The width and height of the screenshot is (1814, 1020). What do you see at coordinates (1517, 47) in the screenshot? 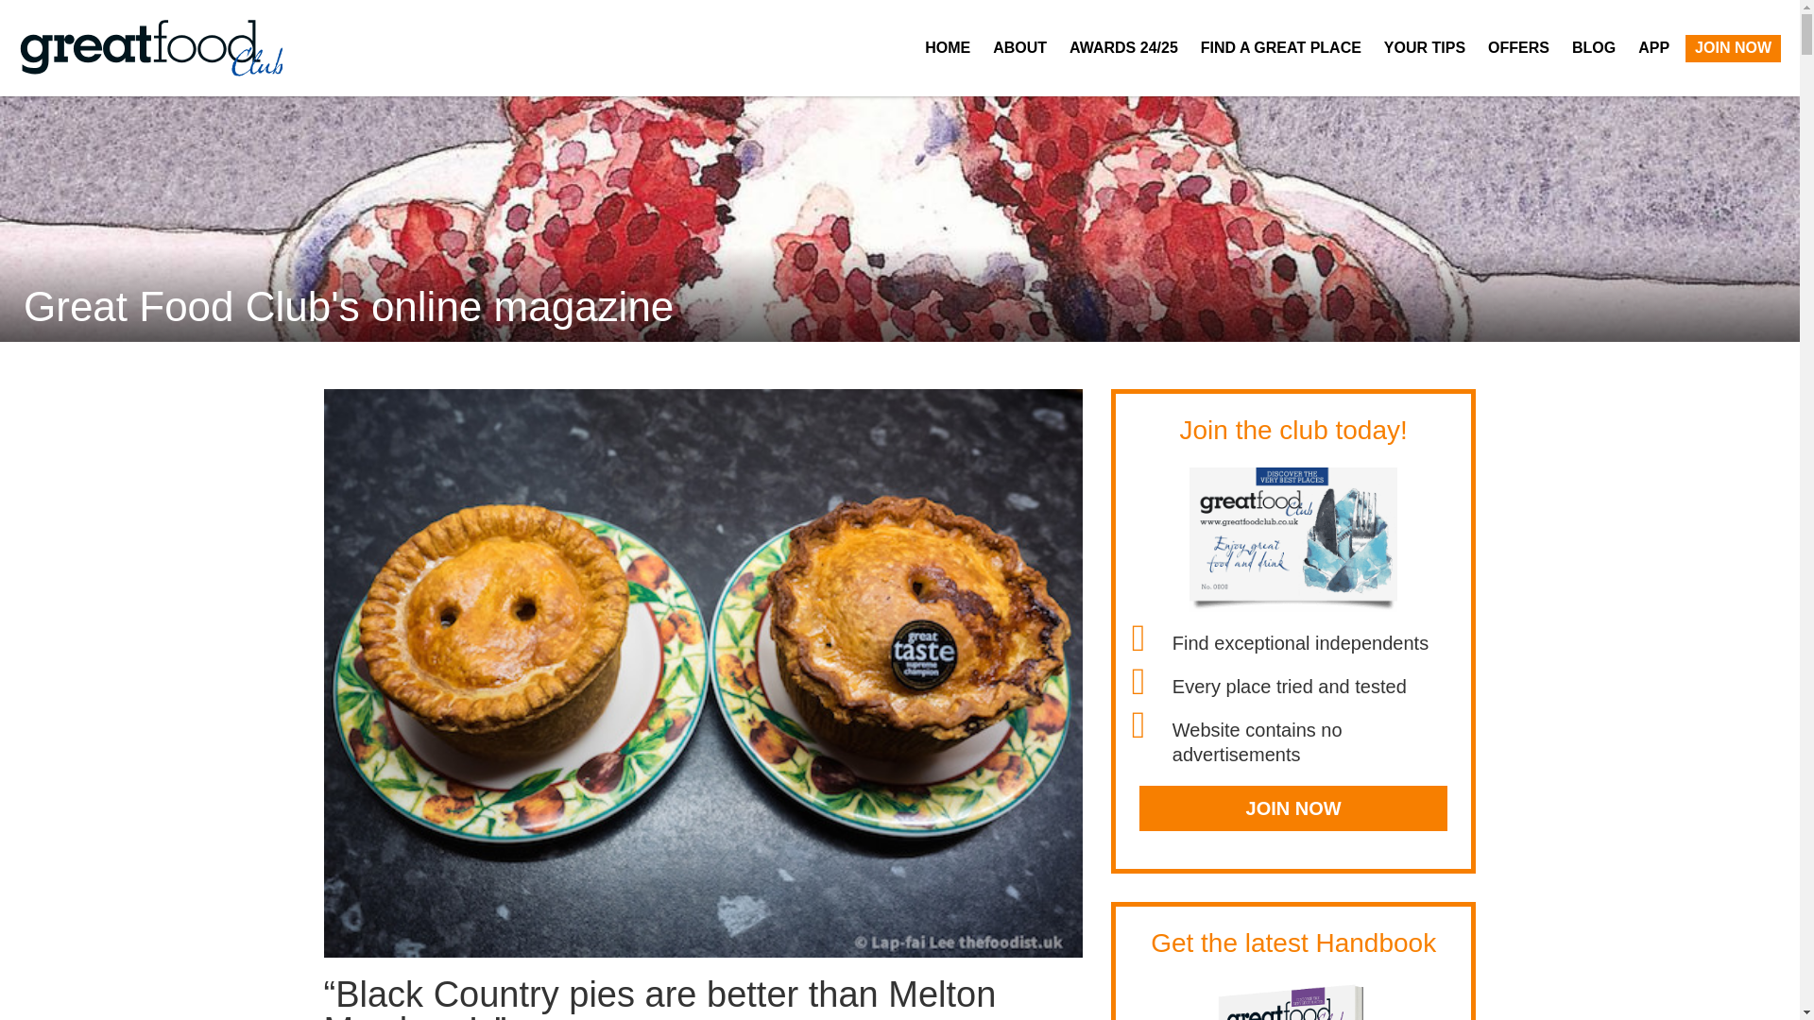
I see `OFFERS` at bounding box center [1517, 47].